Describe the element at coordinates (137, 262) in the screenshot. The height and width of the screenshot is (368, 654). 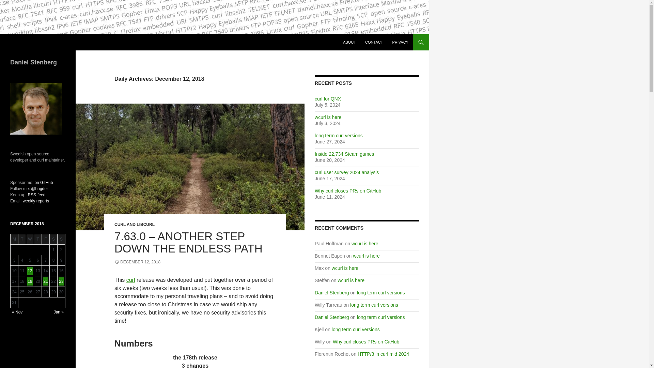
I see `DECEMBER 12, 2018` at that location.